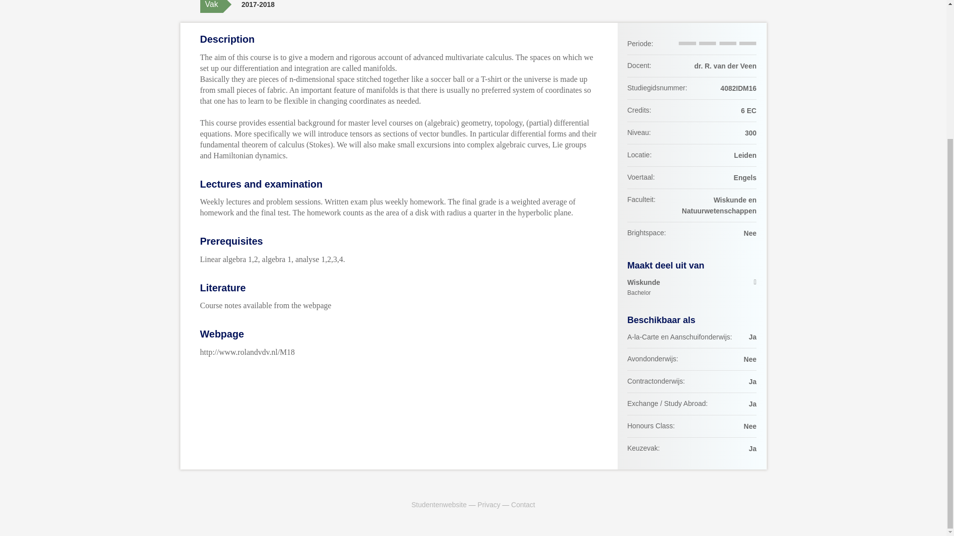  I want to click on Studentenwebsite, so click(438, 504).